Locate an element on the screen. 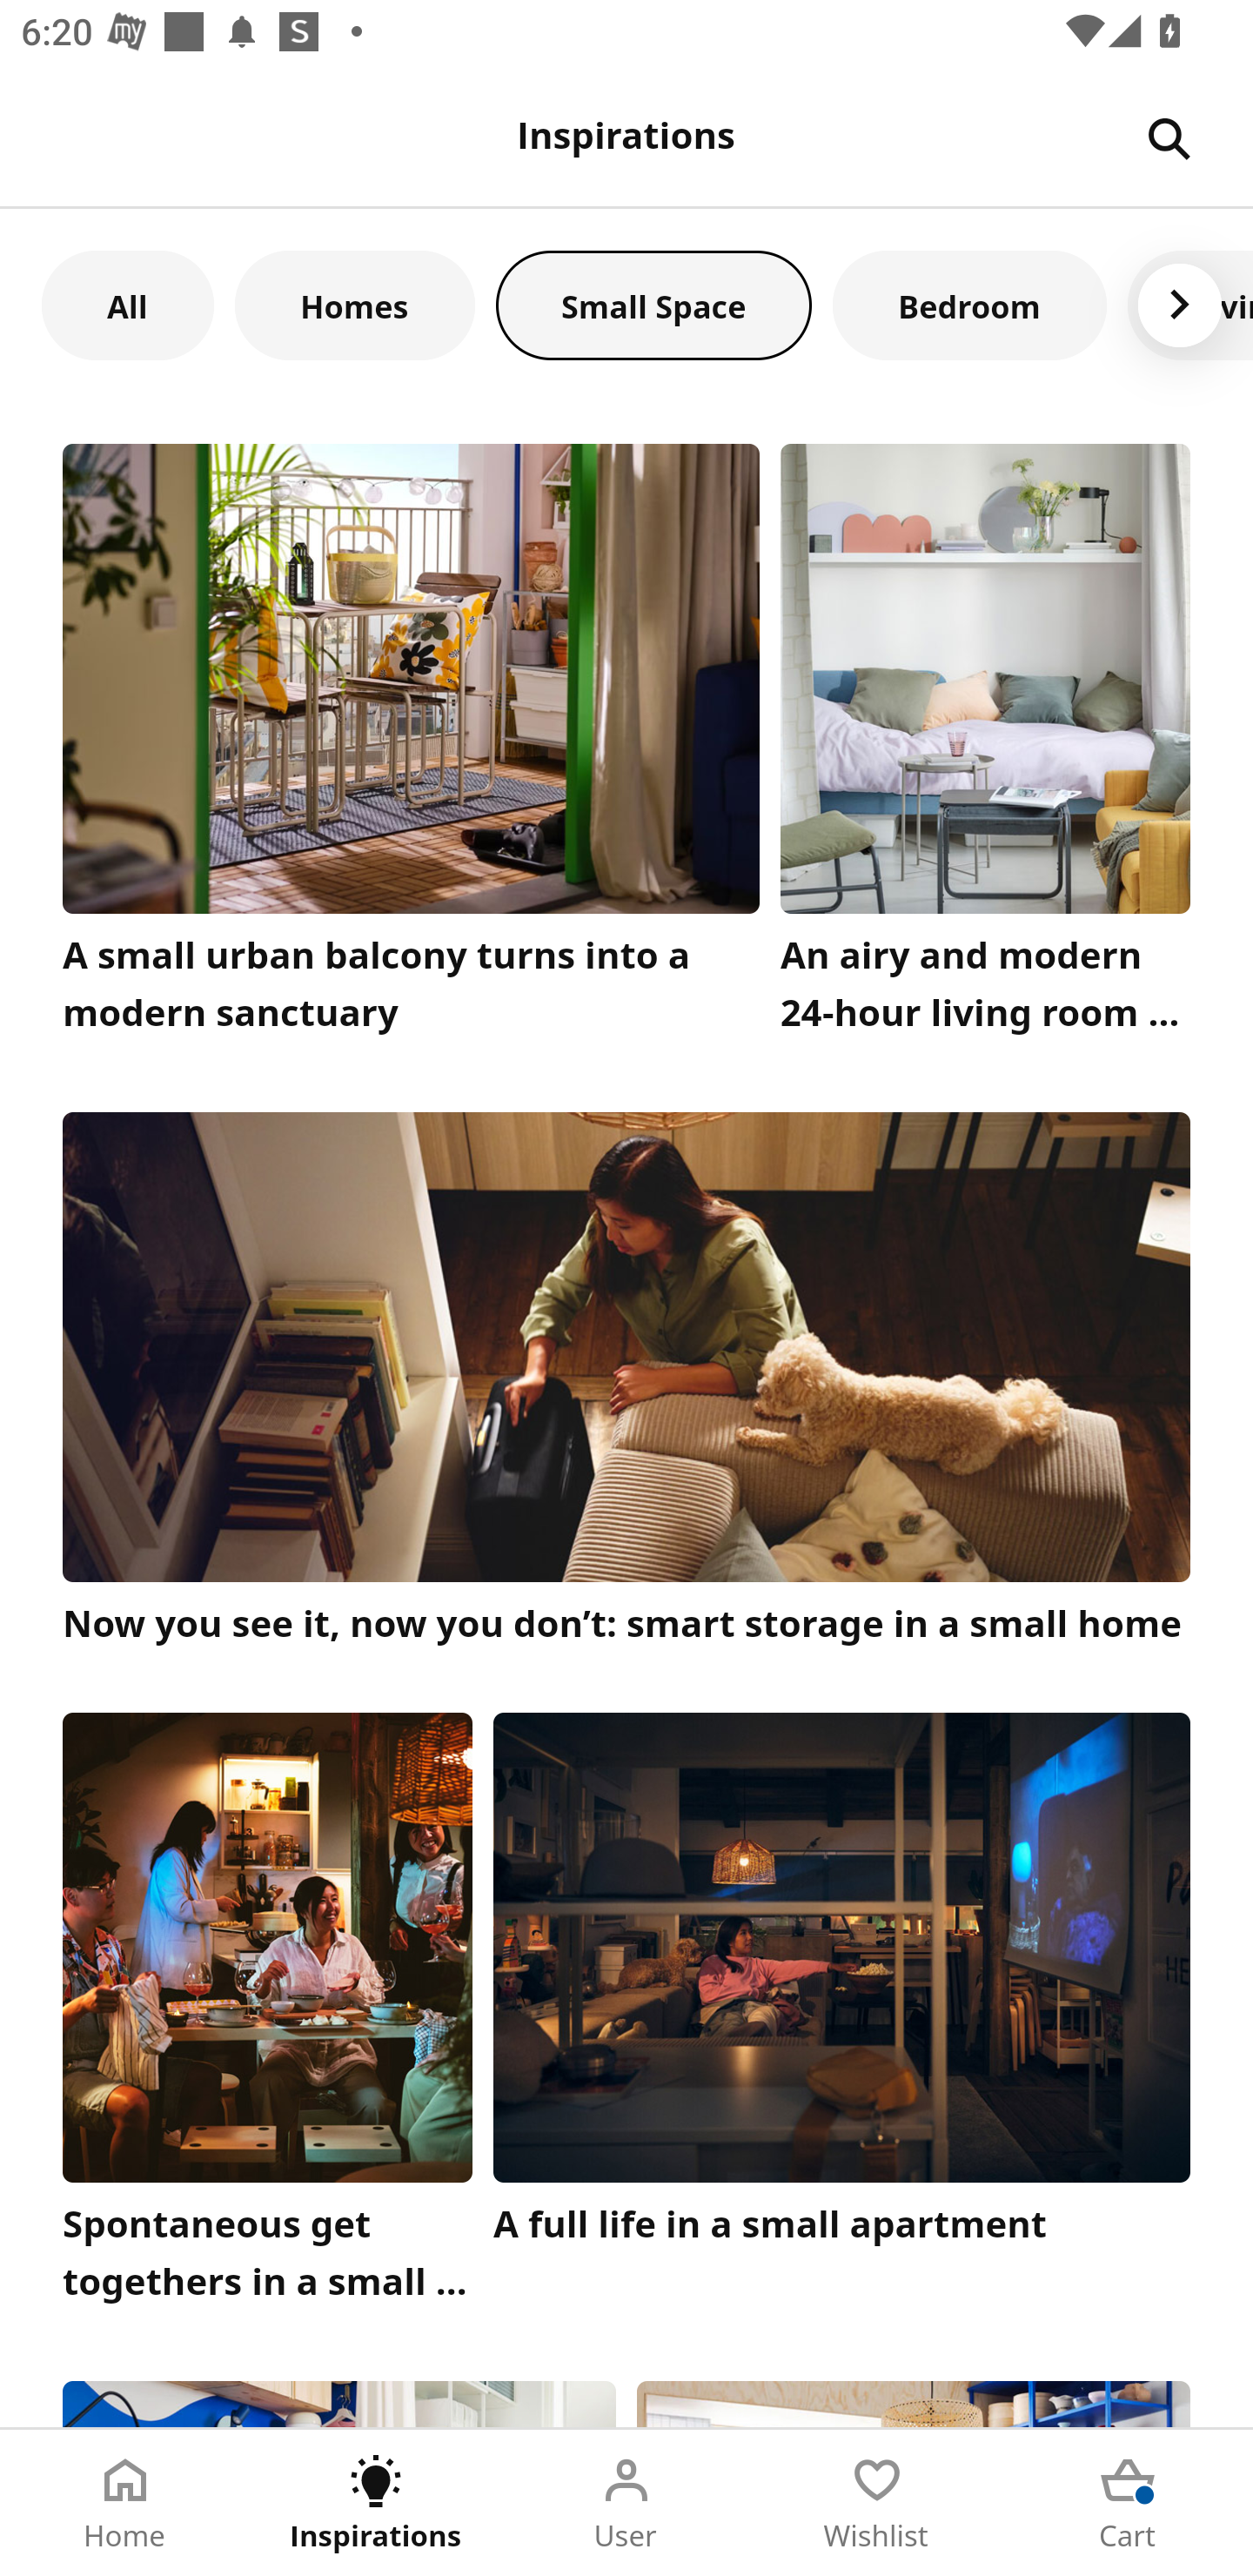  Wishlist
Tab 4 of 5 is located at coordinates (877, 2503).